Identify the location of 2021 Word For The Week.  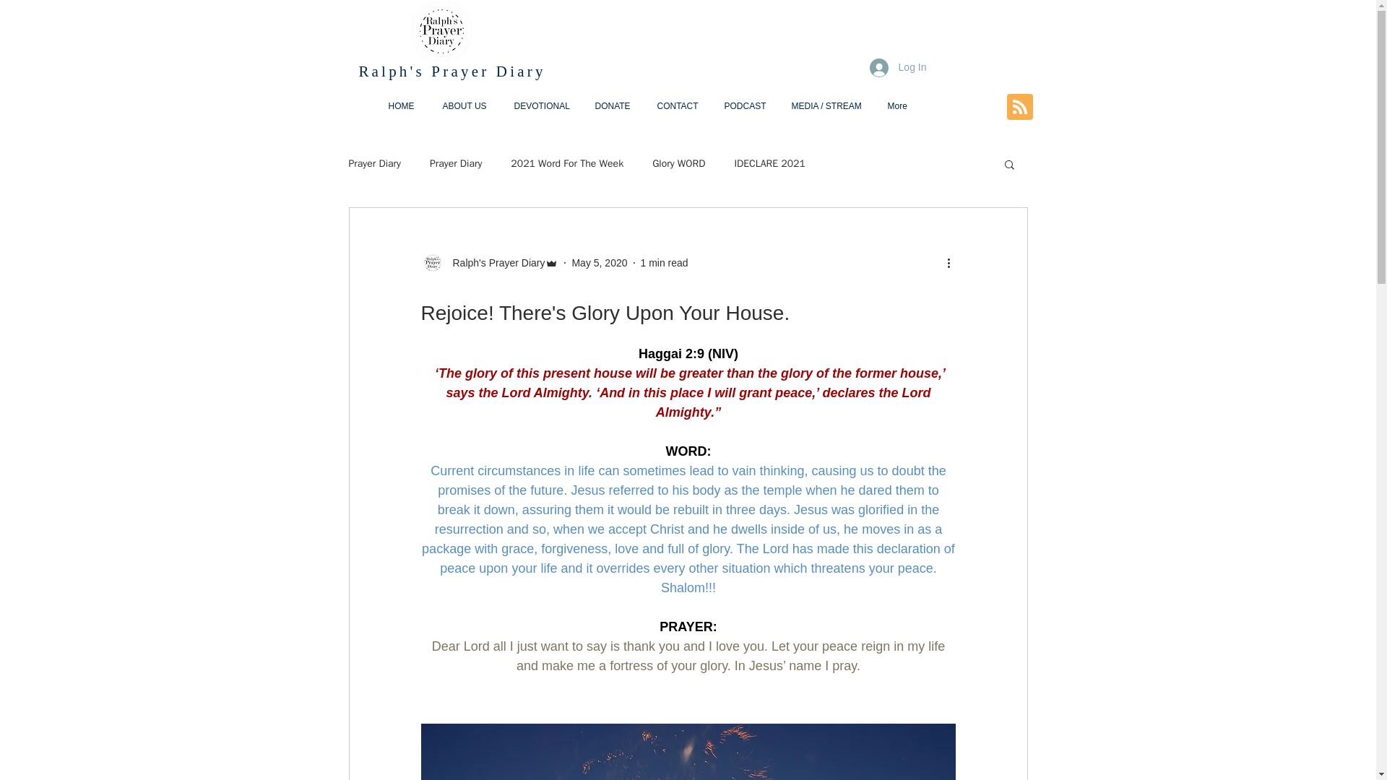
(566, 164).